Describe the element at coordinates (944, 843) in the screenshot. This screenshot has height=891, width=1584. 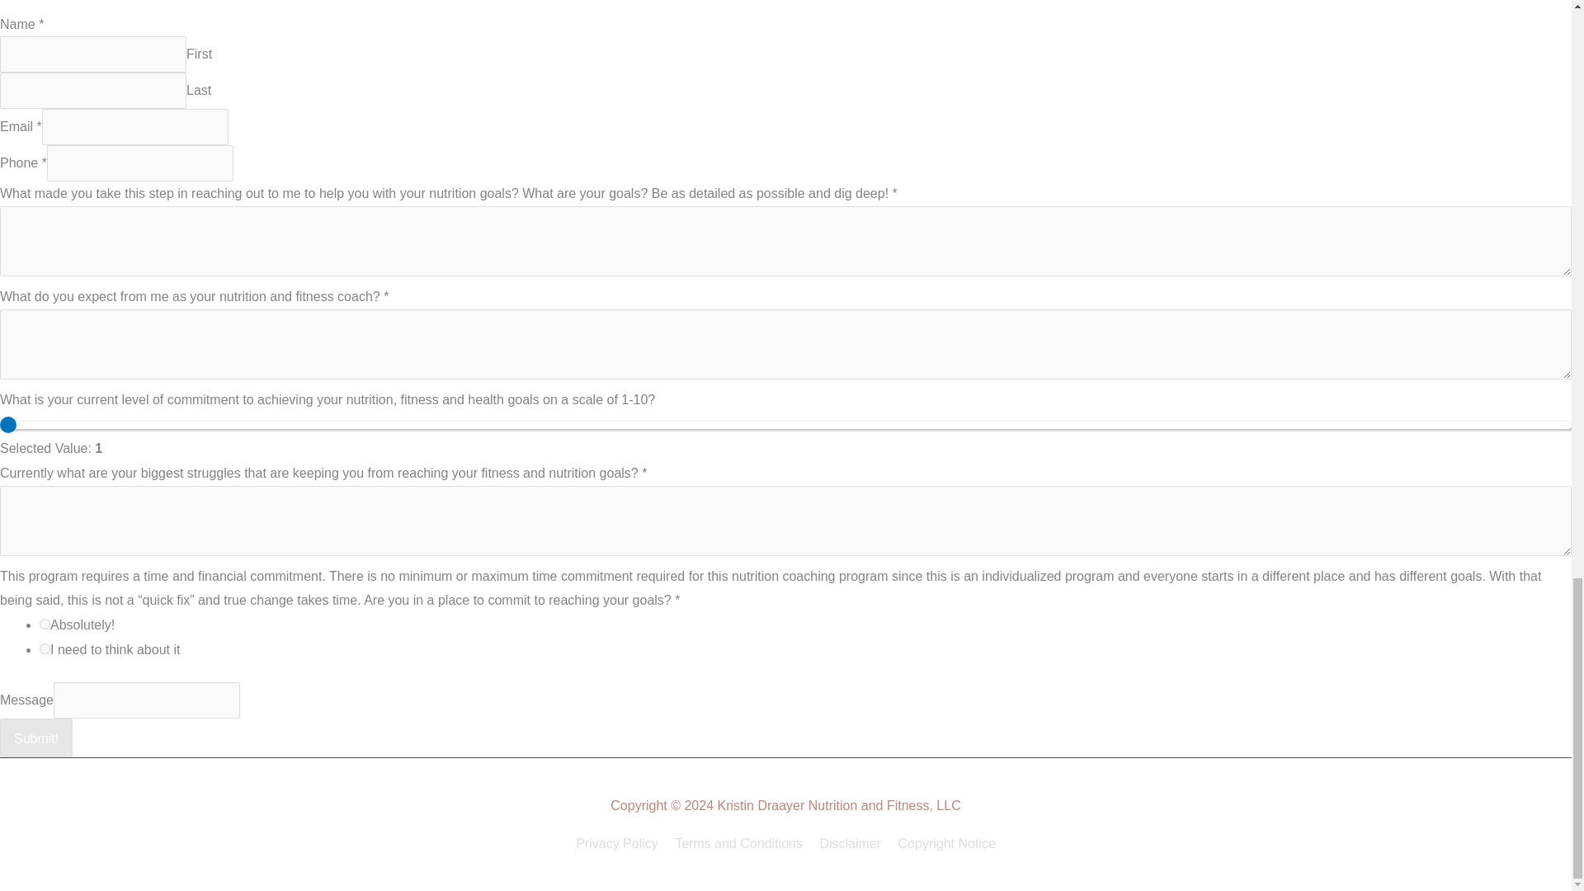
I see `Copyright Notice` at that location.